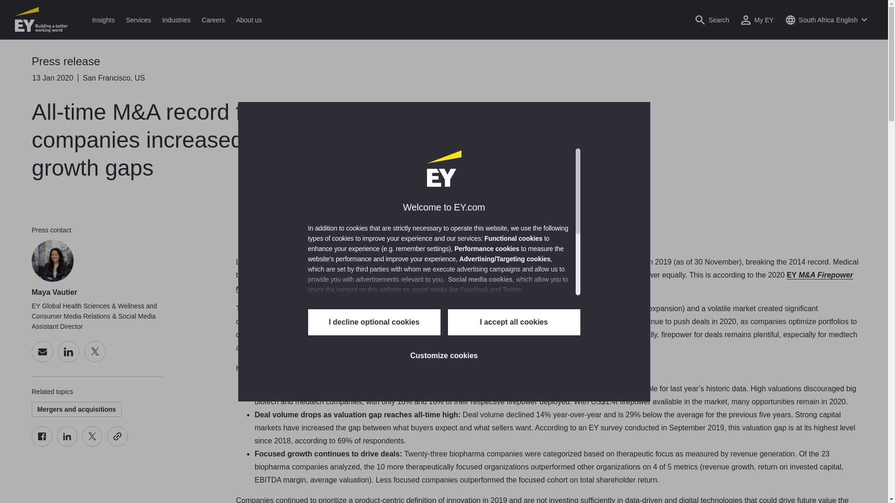 The width and height of the screenshot is (895, 503). Describe the element at coordinates (79, 436) in the screenshot. I see `Social Media Share` at that location.